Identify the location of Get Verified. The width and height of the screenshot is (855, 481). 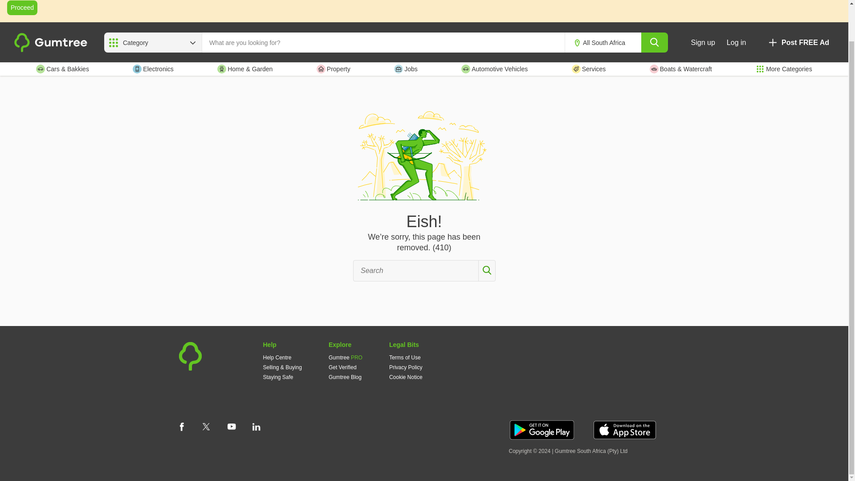
(342, 367).